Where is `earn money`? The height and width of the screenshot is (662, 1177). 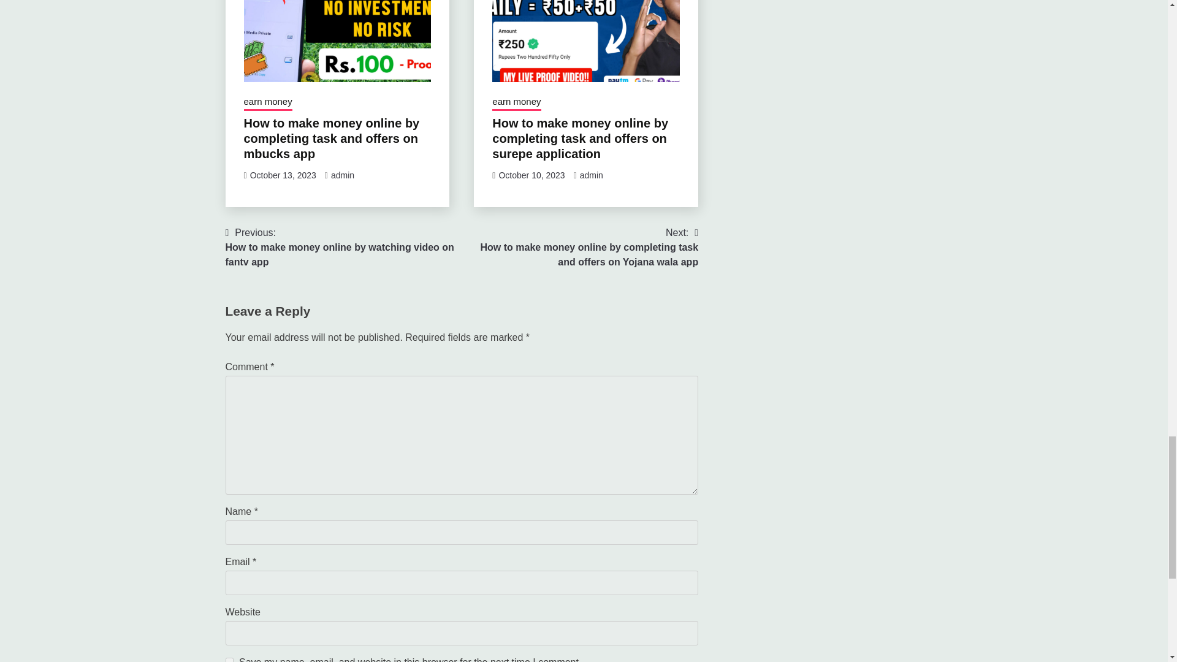 earn money is located at coordinates (516, 103).